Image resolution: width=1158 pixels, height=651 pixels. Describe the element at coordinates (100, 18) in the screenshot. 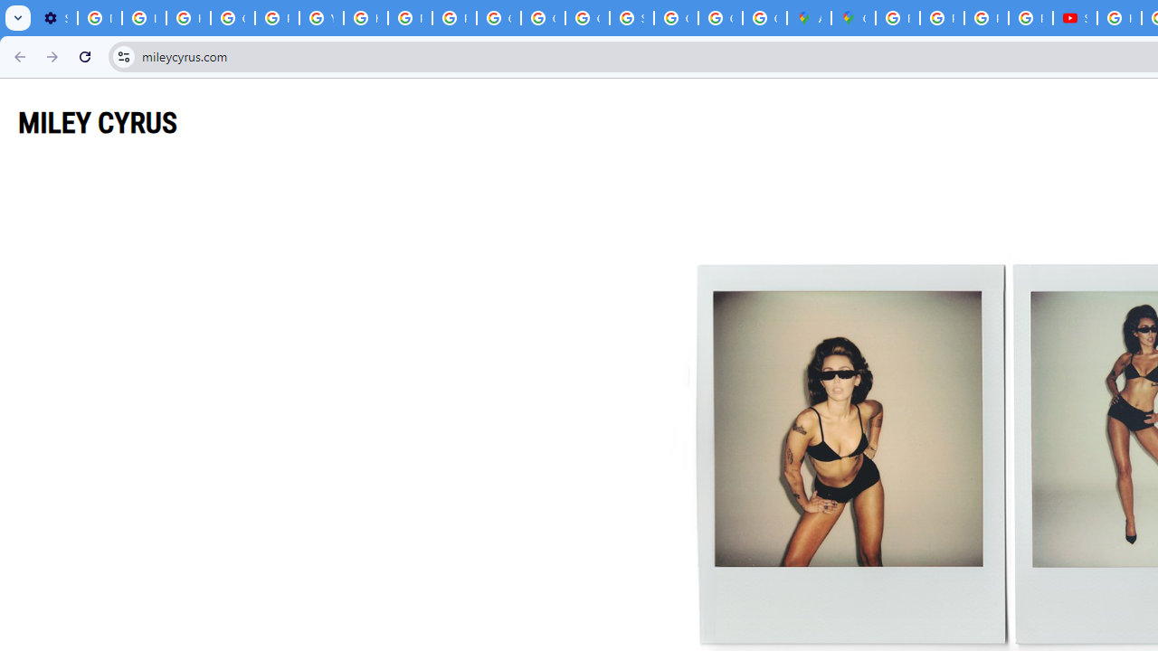

I see `Delete photos & videos - Computer - Google Photos Help` at that location.